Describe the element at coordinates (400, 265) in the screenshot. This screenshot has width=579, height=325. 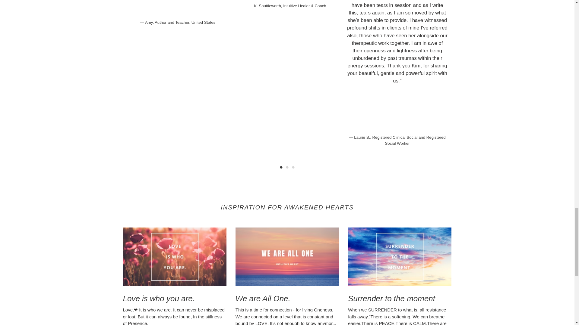
I see `Surrender to the moment` at that location.